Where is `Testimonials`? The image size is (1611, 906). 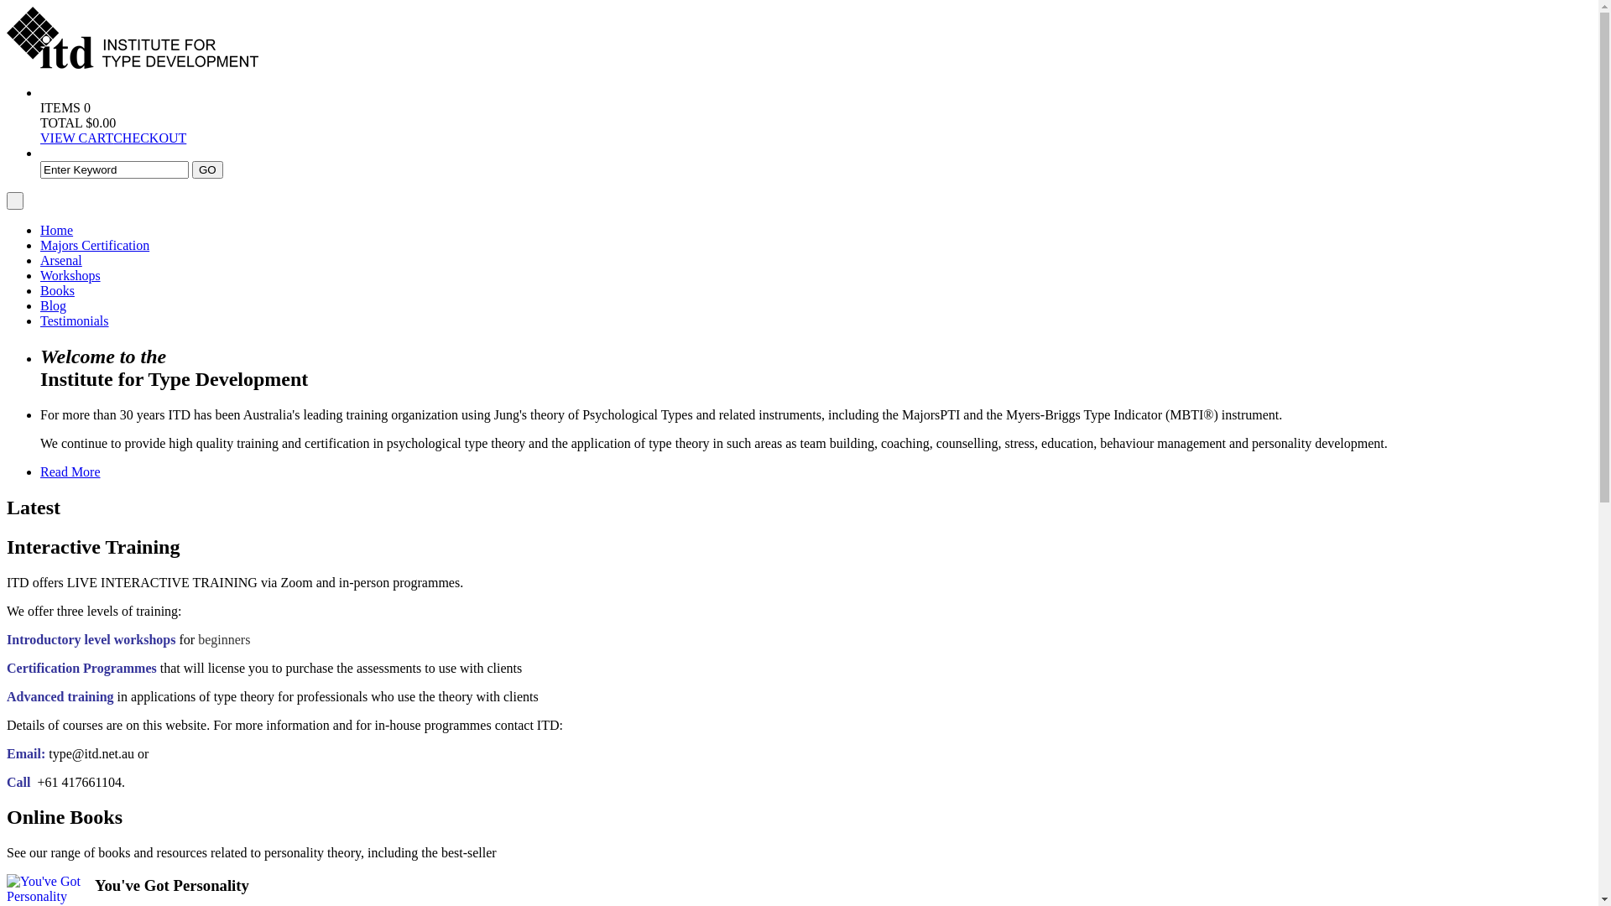 Testimonials is located at coordinates (75, 320).